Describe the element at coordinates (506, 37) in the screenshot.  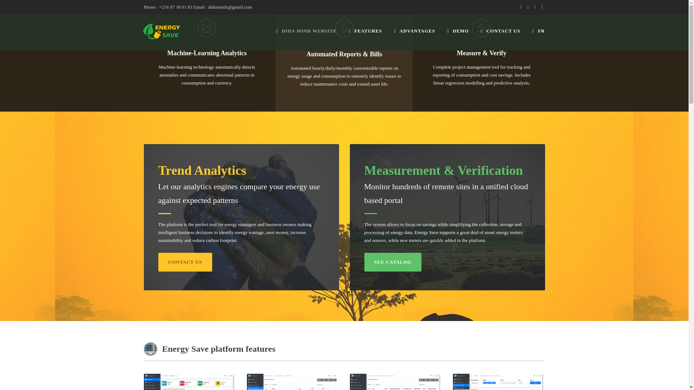
I see `CONTACT US` at that location.